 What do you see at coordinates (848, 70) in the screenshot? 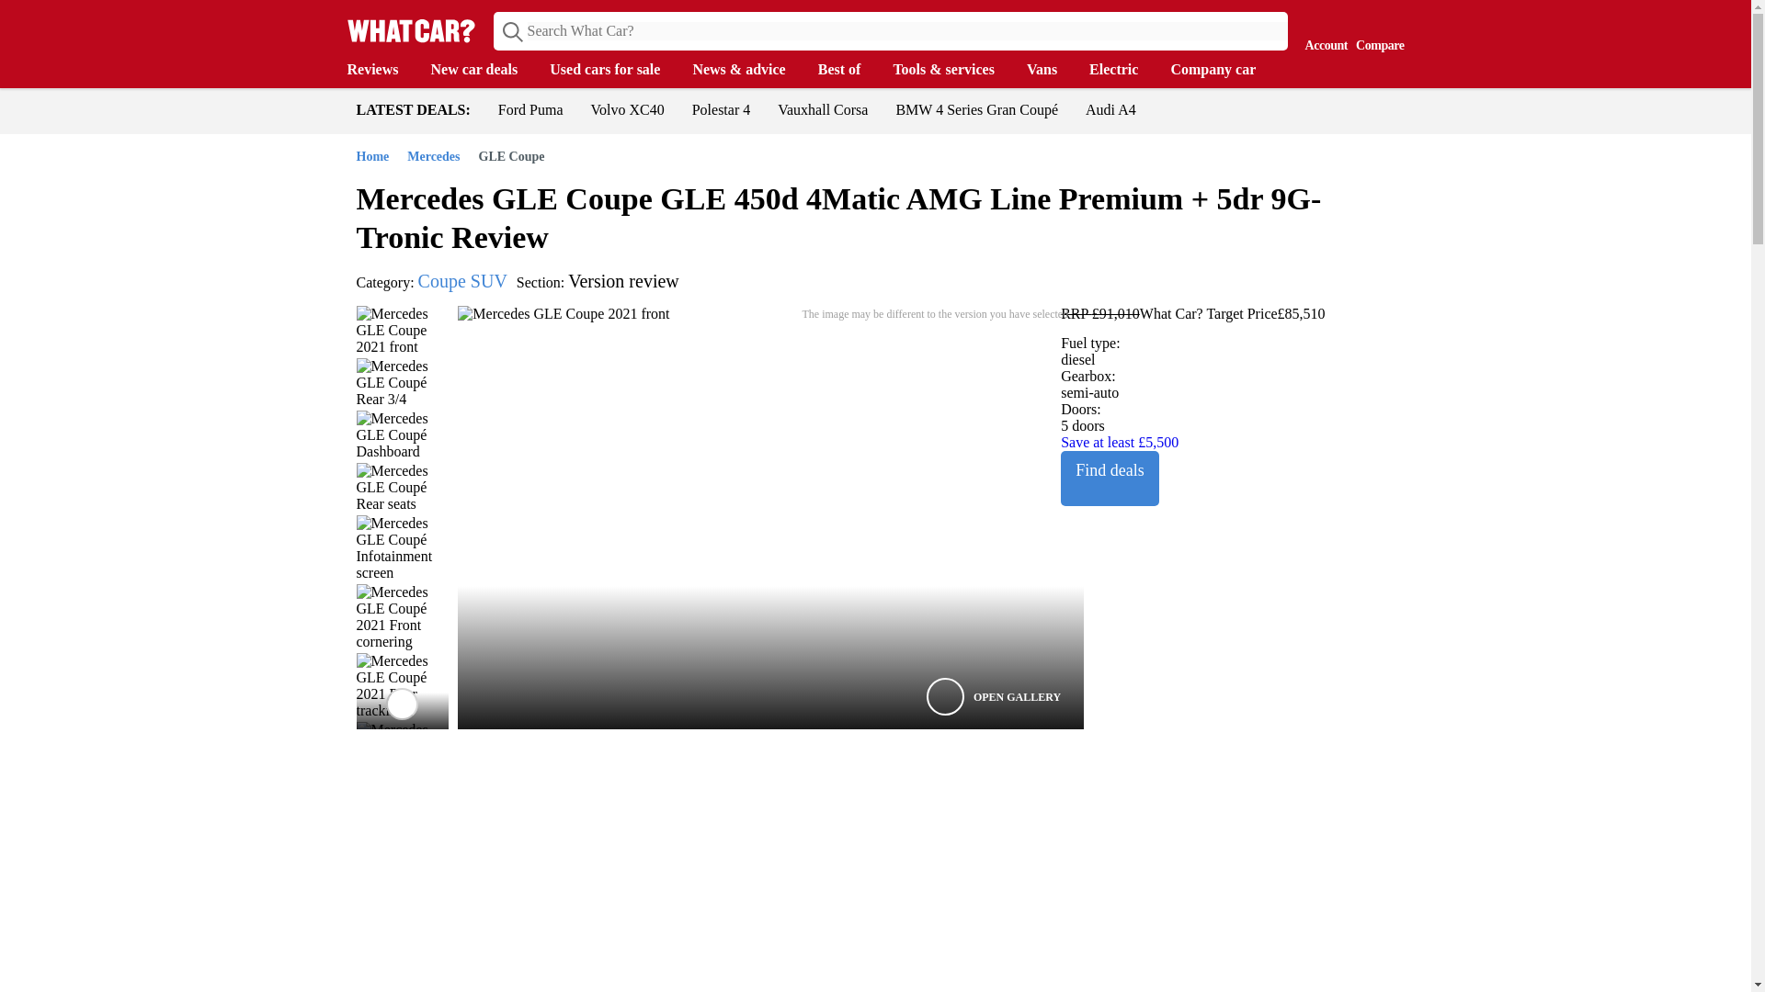
I see `Best of` at bounding box center [848, 70].